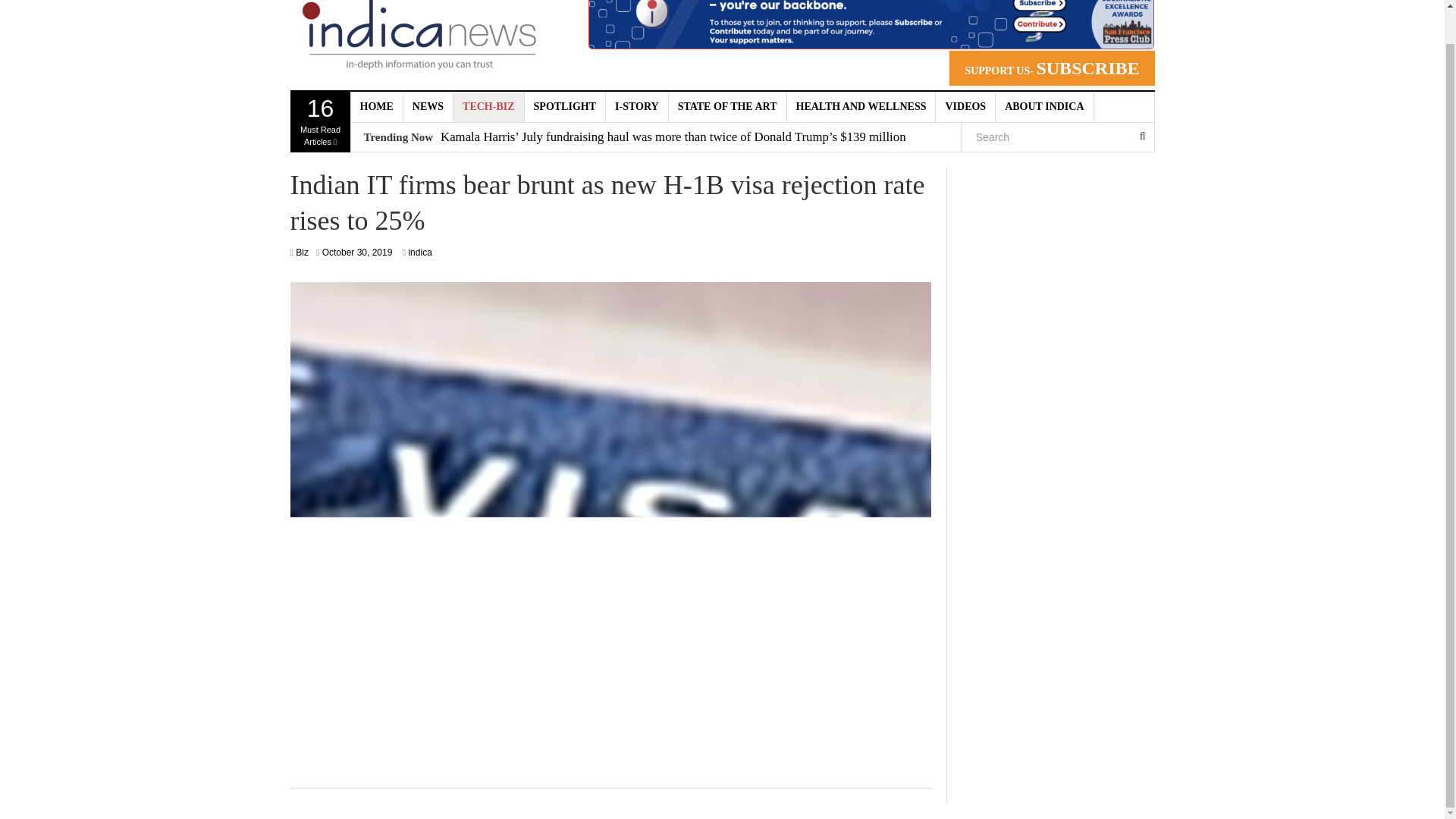  What do you see at coordinates (637, 106) in the screenshot?
I see `I-STORY` at bounding box center [637, 106].